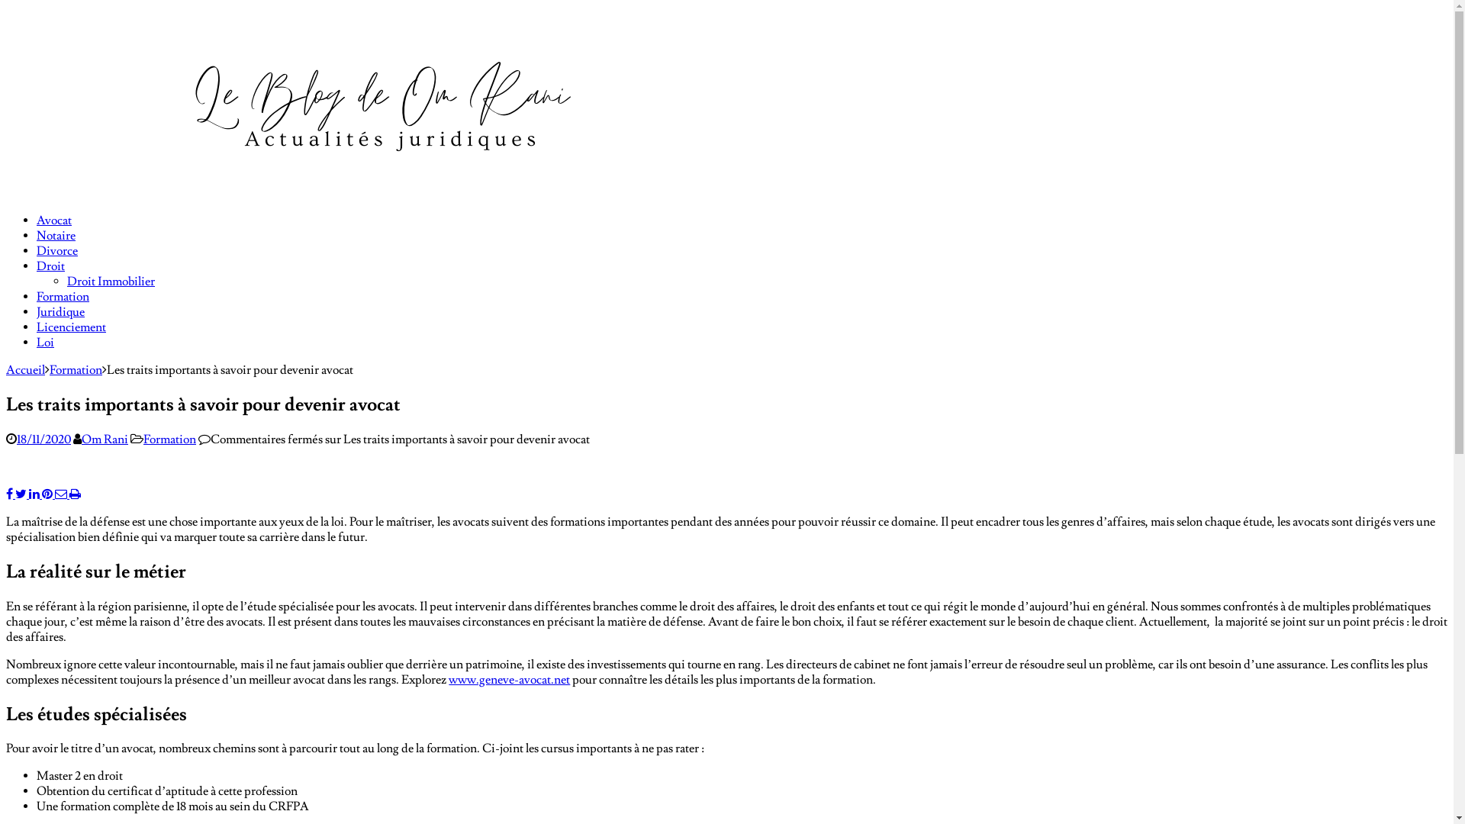  What do you see at coordinates (56, 236) in the screenshot?
I see `Notaire` at bounding box center [56, 236].